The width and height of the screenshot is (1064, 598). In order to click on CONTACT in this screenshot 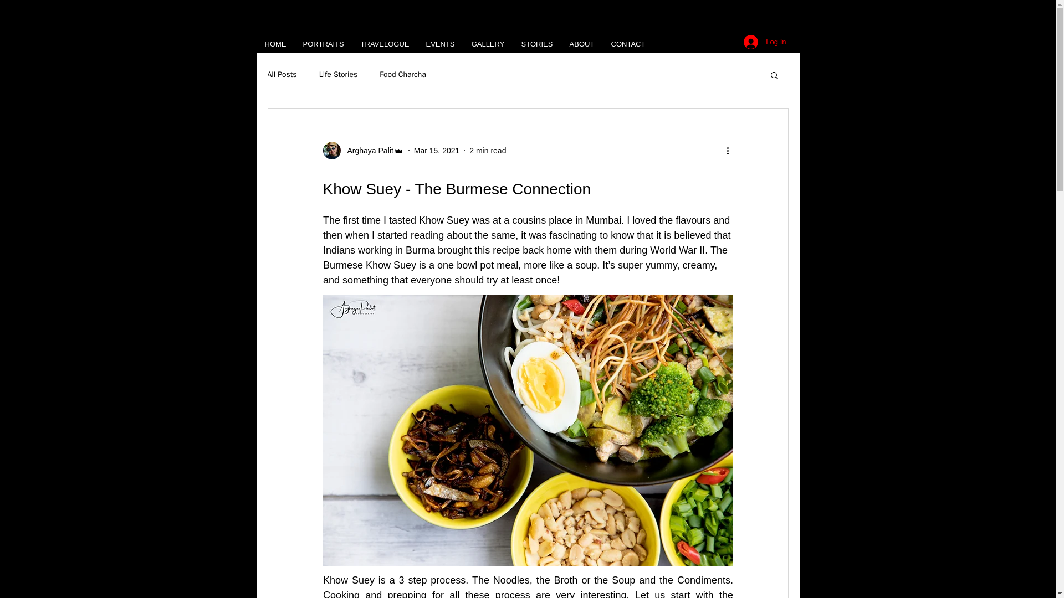, I will do `click(628, 44)`.